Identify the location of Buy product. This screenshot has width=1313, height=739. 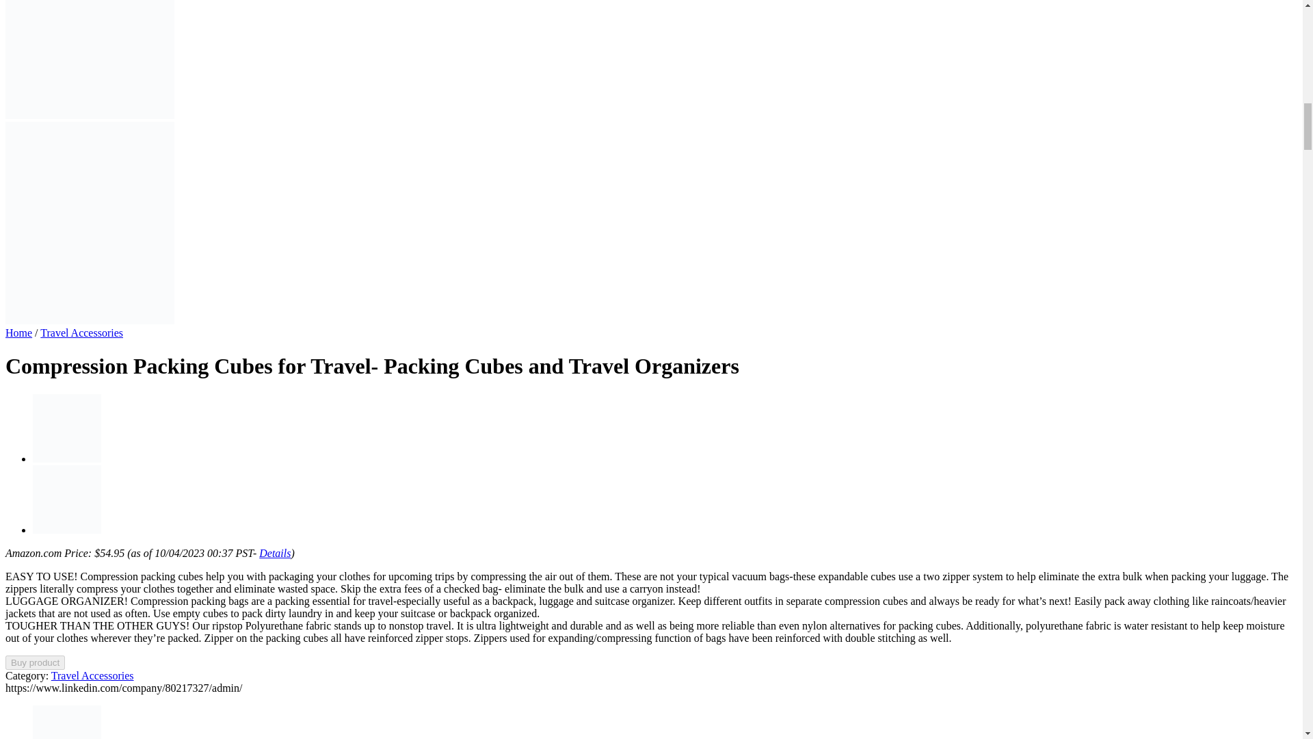
(34, 662).